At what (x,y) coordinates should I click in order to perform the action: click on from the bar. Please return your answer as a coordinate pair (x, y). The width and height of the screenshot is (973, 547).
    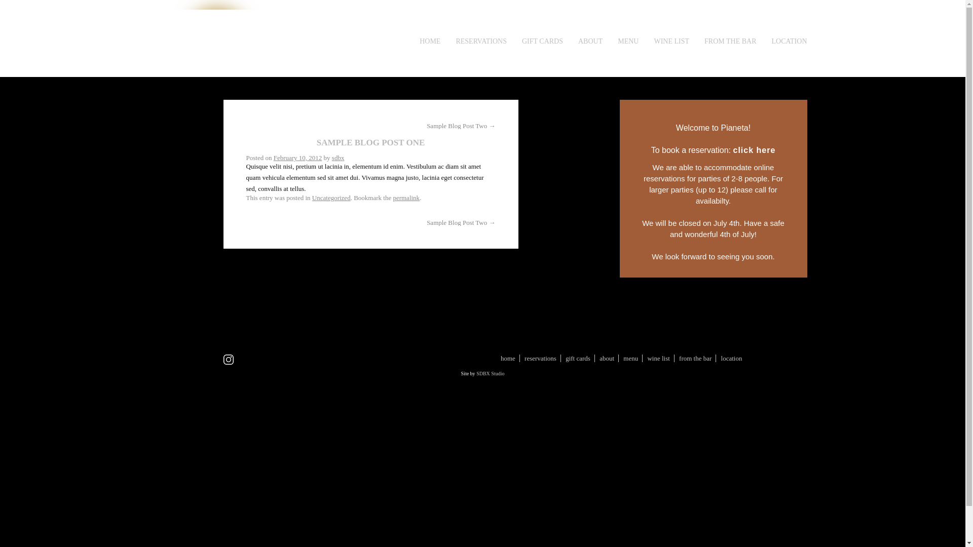
    Looking at the image, I should click on (695, 358).